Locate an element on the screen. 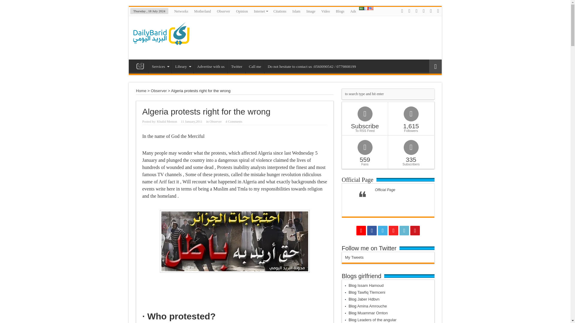 This screenshot has width=575, height=323. Services is located at coordinates (160, 66).